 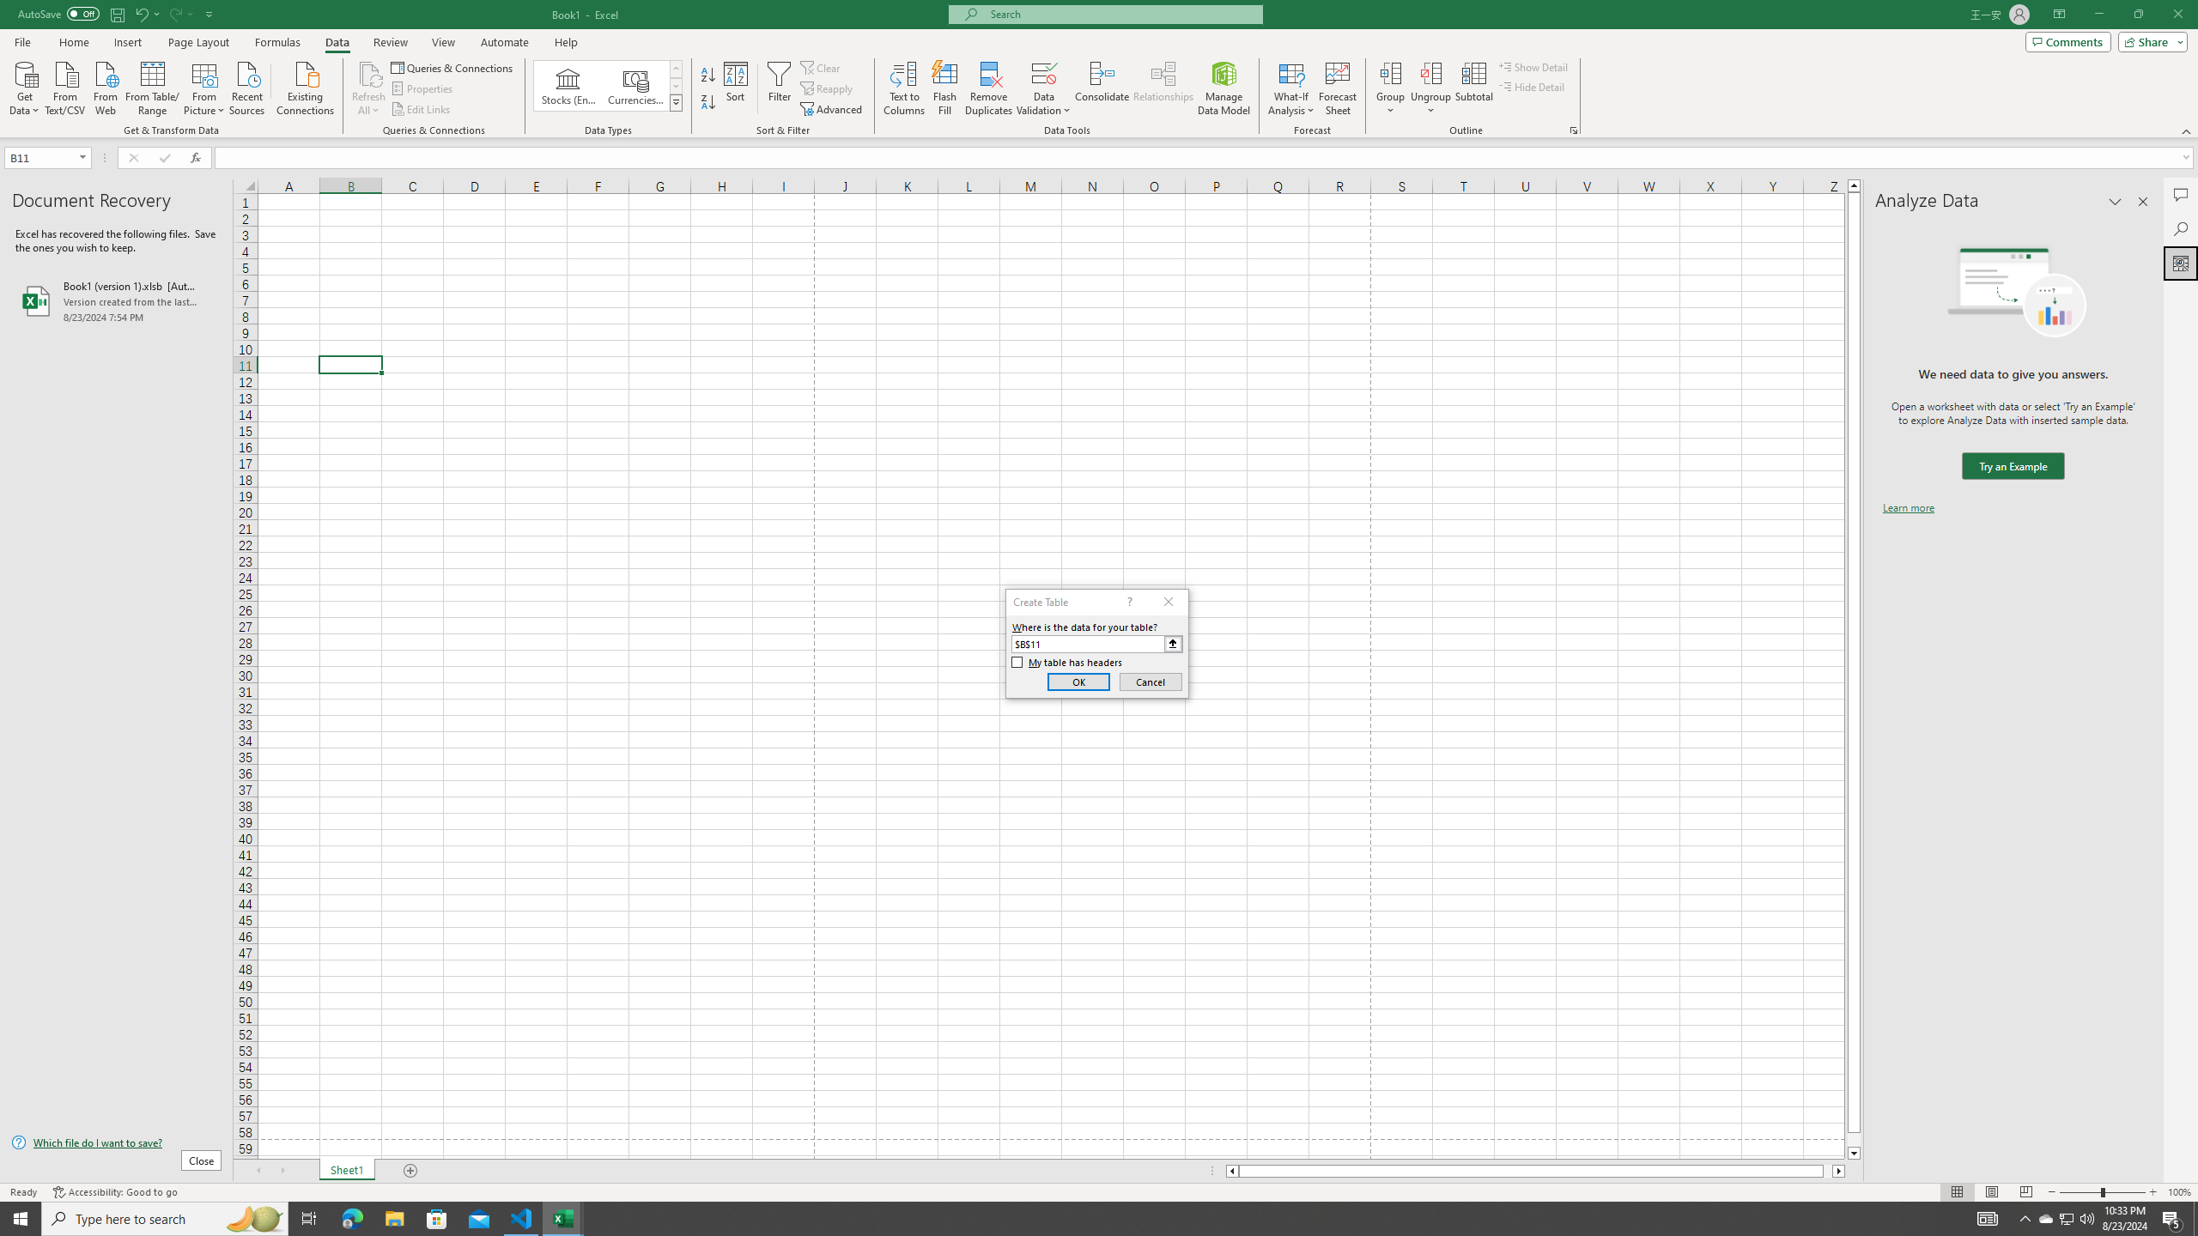 What do you see at coordinates (1102, 88) in the screenshot?
I see `Consolidate...` at bounding box center [1102, 88].